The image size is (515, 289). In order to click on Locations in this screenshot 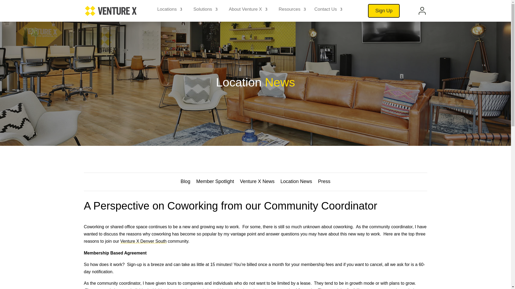, I will do `click(170, 11)`.